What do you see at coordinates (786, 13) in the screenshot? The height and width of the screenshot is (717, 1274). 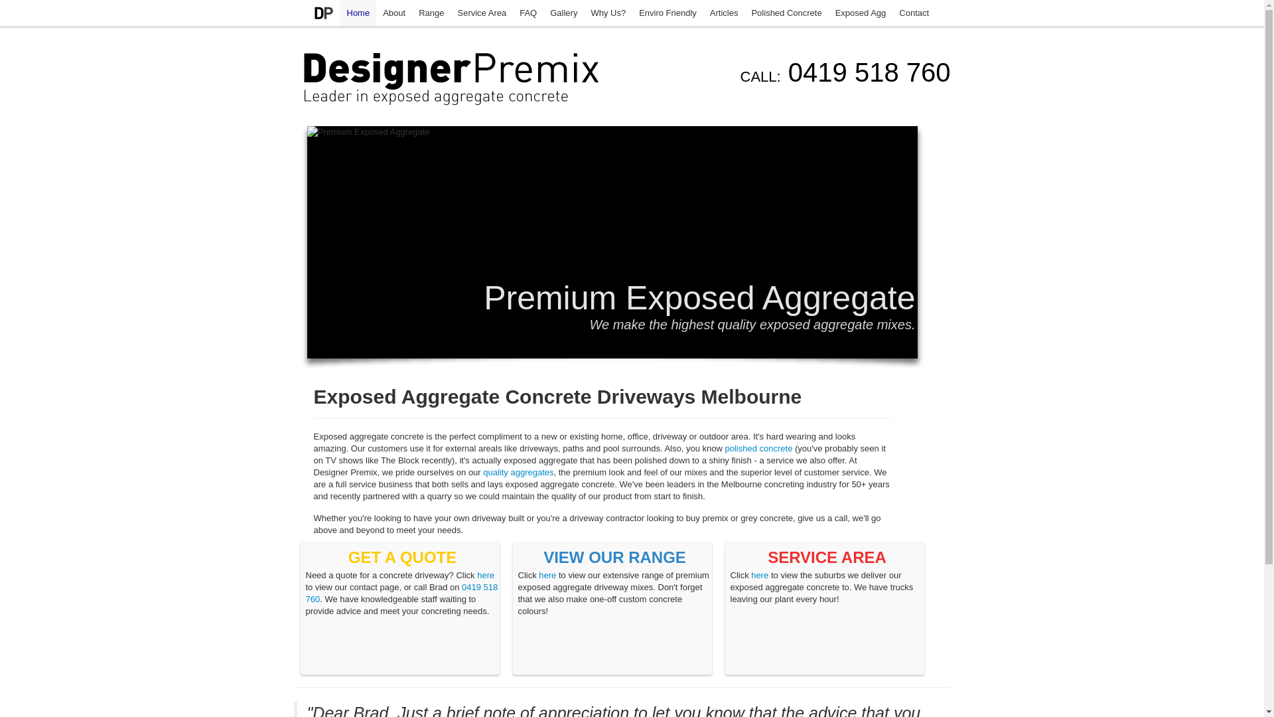 I see `Polished Concrete` at bounding box center [786, 13].